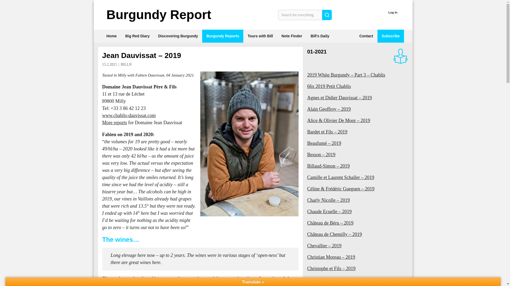 The height and width of the screenshot is (286, 510). I want to click on 01-2021, so click(317, 51).